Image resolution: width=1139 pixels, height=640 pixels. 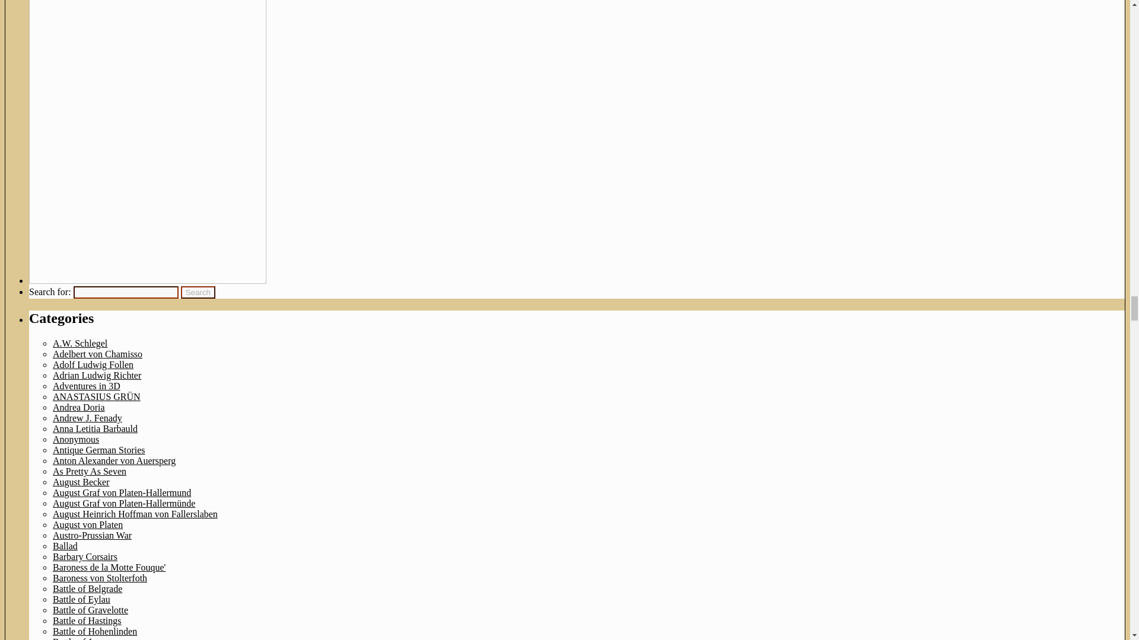 I want to click on Ballad, so click(x=65, y=545).